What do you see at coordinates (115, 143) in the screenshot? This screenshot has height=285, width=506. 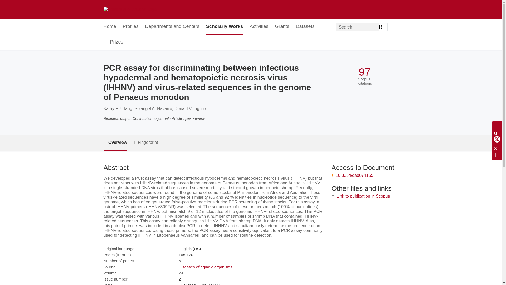 I see `Overview` at bounding box center [115, 143].